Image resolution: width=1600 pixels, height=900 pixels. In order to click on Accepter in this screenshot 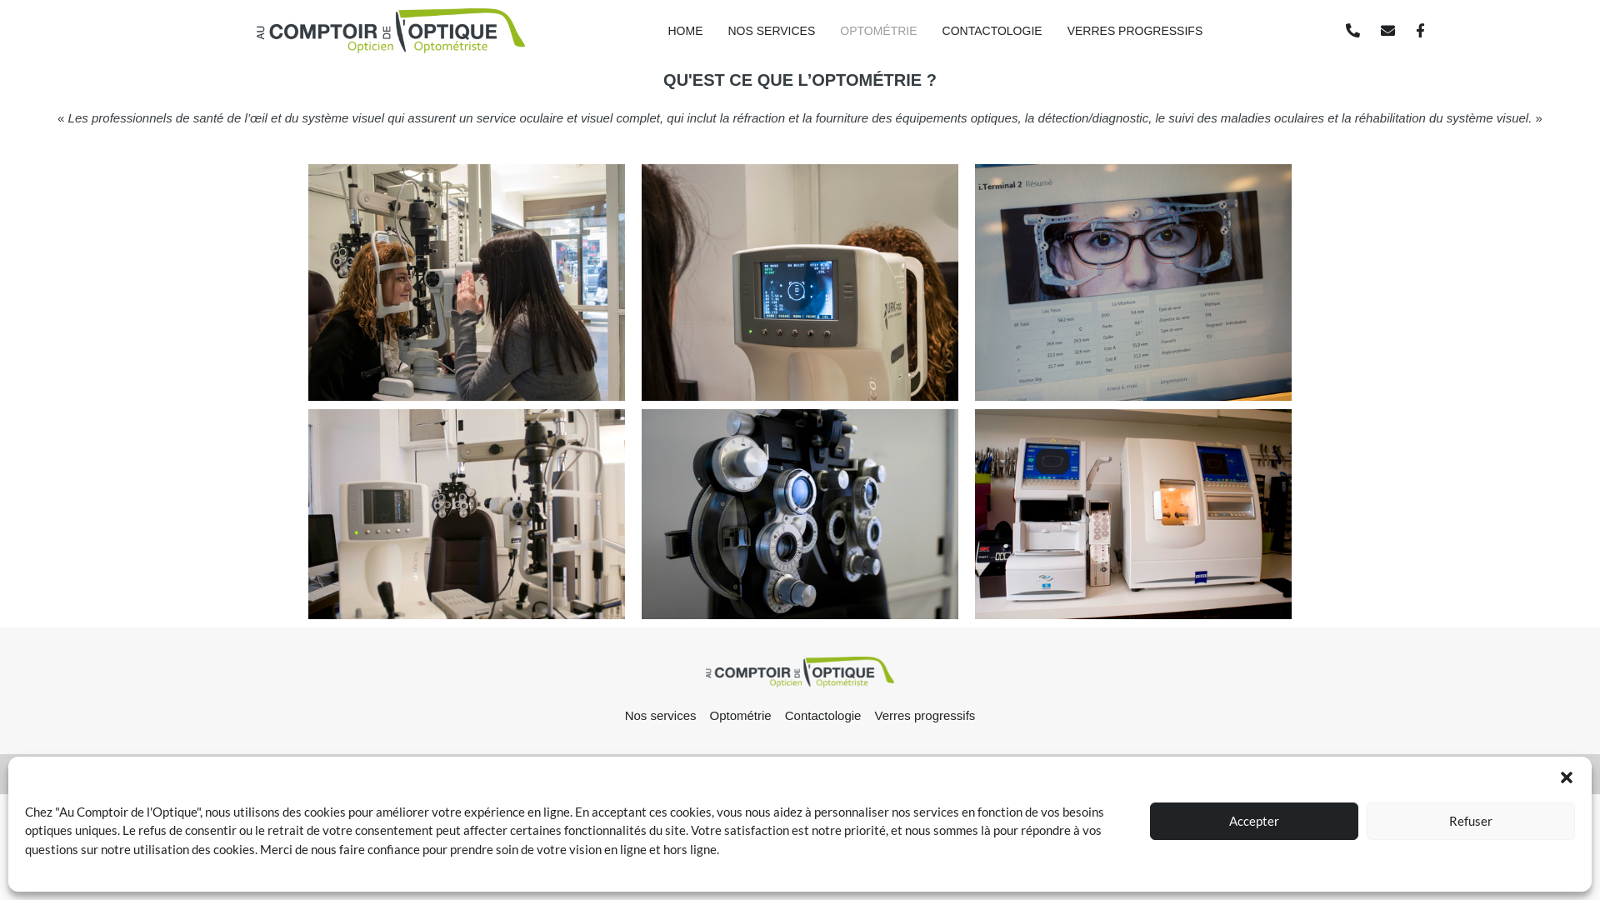, I will do `click(1254, 820)`.